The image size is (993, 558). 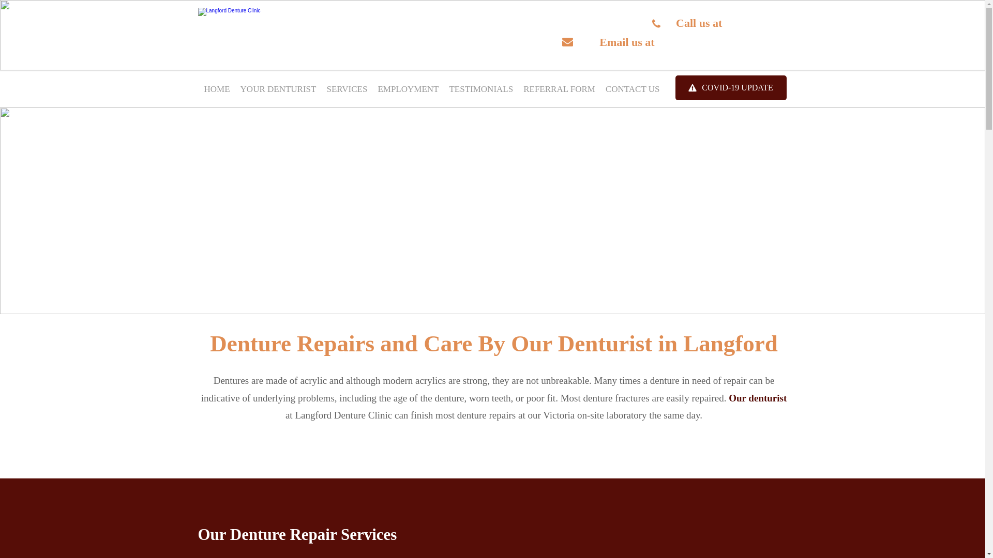 What do you see at coordinates (278, 89) in the screenshot?
I see `YOUR DENTURIST` at bounding box center [278, 89].